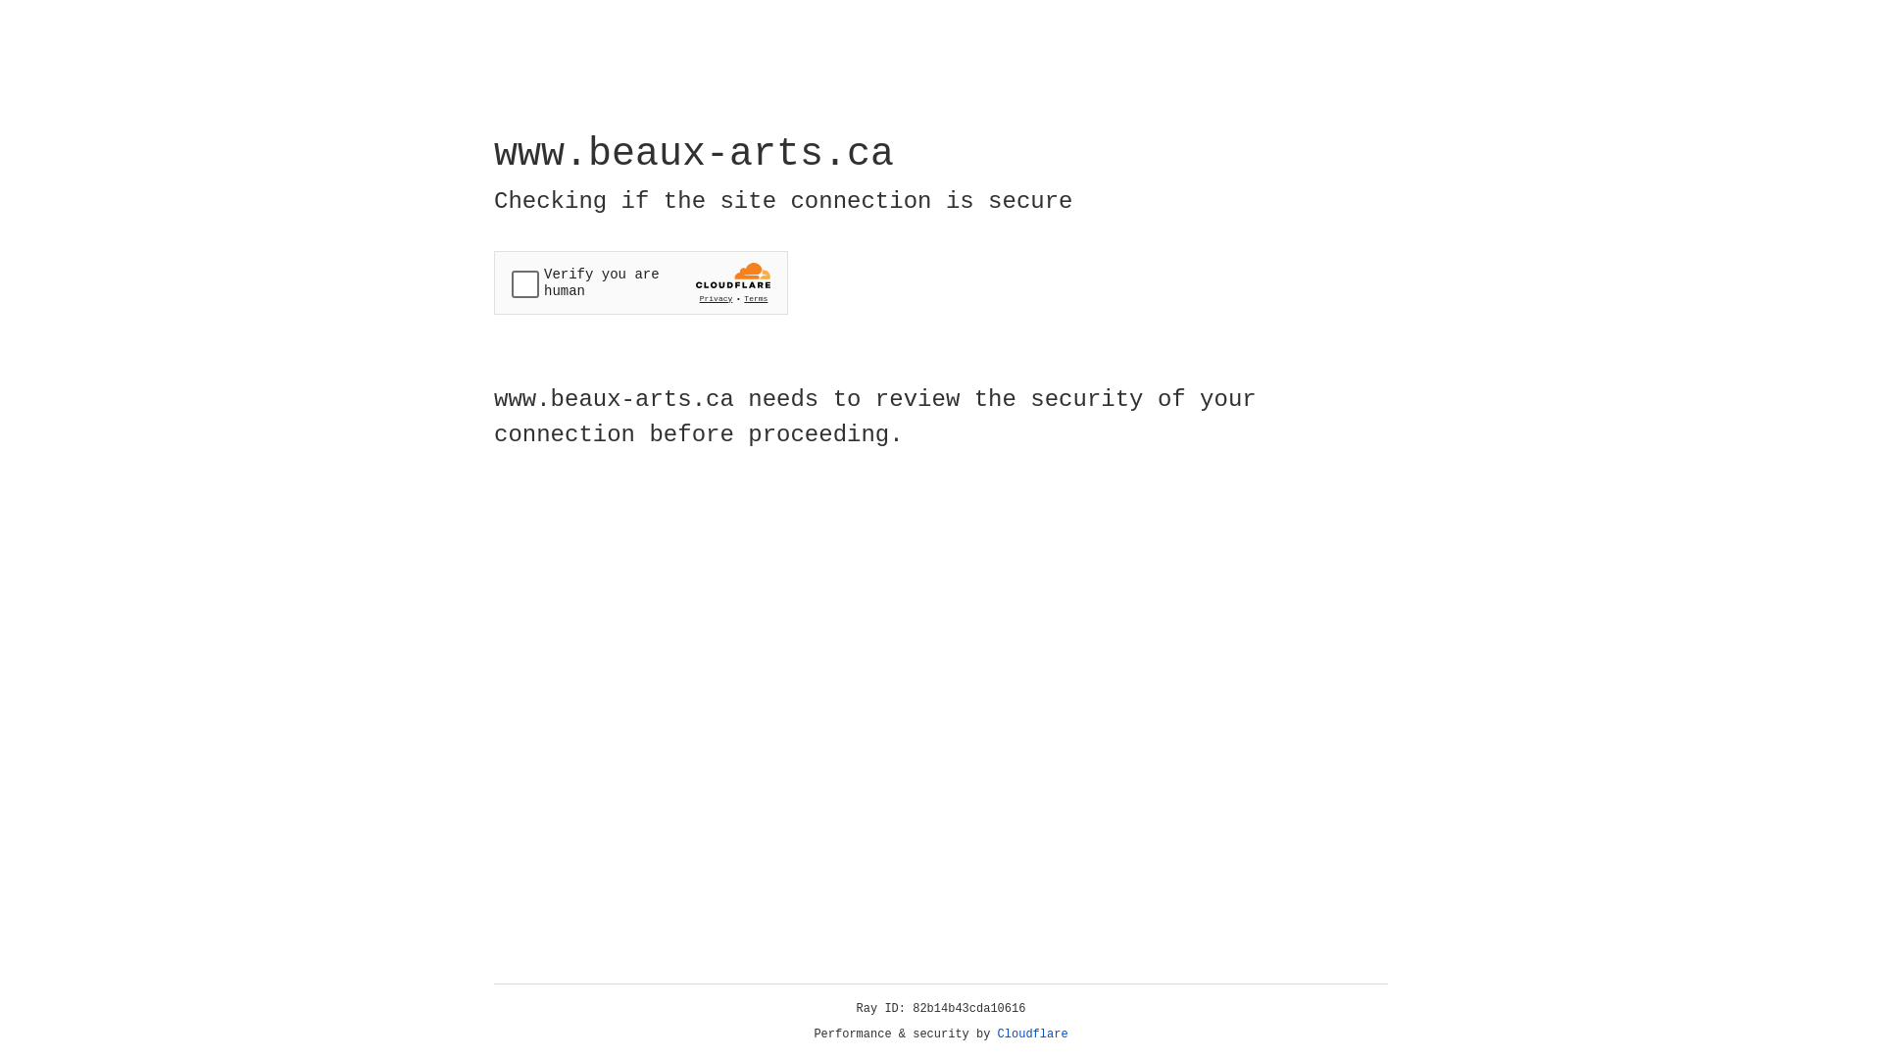  What do you see at coordinates (1033, 1034) in the screenshot?
I see `Cloudflare` at bounding box center [1033, 1034].